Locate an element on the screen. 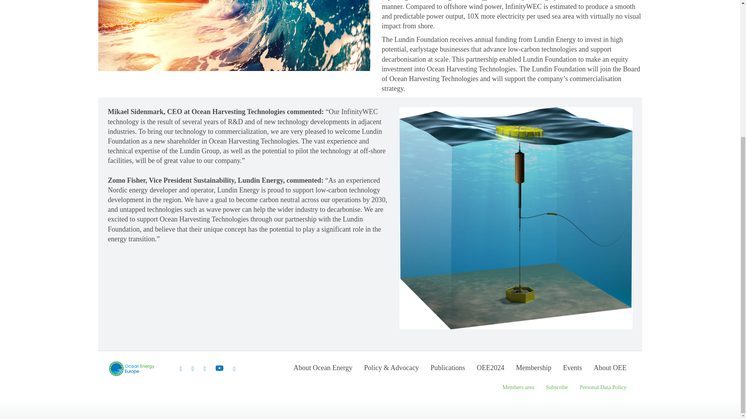 The height and width of the screenshot is (419, 746). Membership is located at coordinates (533, 370).